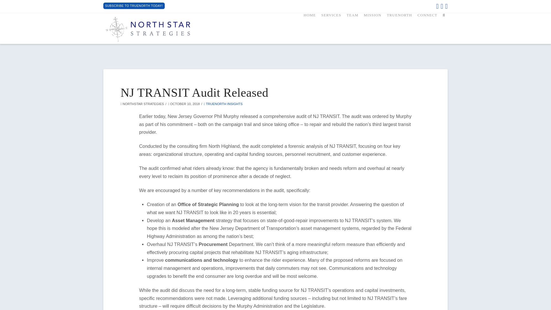 Image resolution: width=551 pixels, height=310 pixels. Describe the element at coordinates (399, 27) in the screenshot. I see `TRUENORTH` at that location.